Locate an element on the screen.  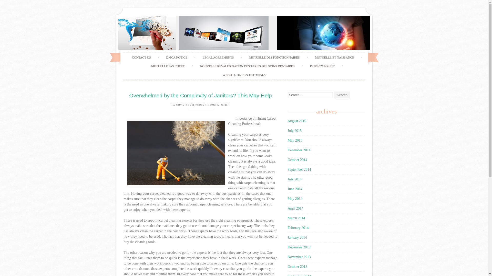
January 2014 is located at coordinates (297, 238).